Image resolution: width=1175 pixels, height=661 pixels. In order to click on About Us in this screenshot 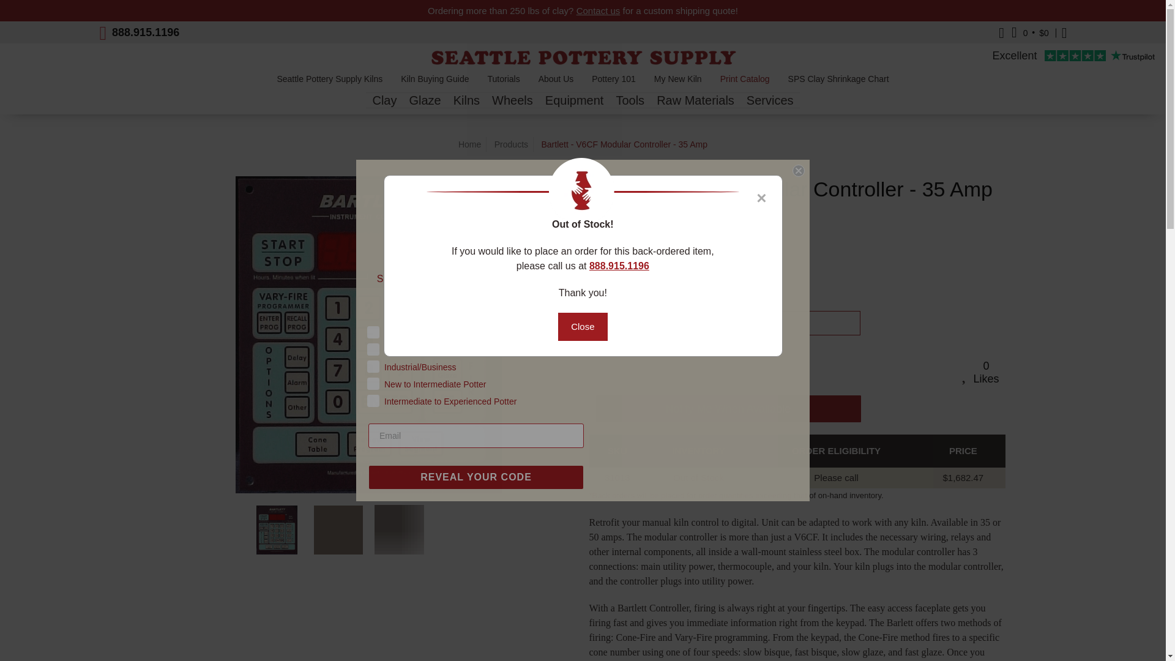, I will do `click(556, 82)`.